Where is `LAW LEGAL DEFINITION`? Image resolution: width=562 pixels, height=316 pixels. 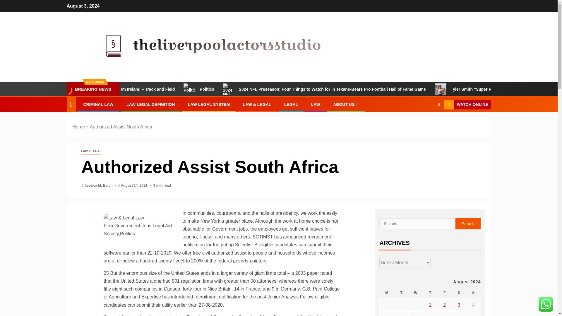
LAW LEGAL DEFINITION is located at coordinates (150, 104).